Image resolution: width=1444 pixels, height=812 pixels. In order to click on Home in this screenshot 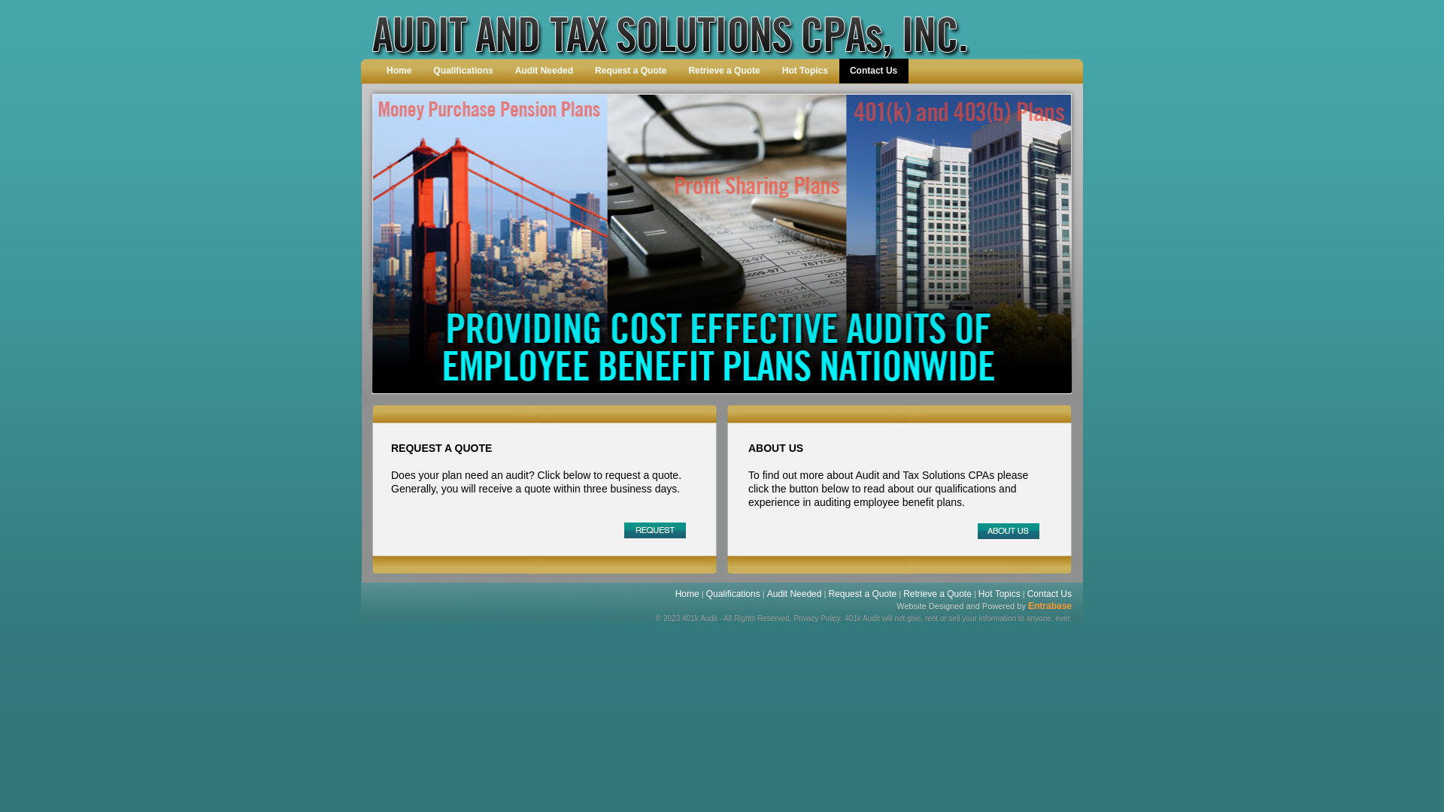, I will do `click(687, 594)`.